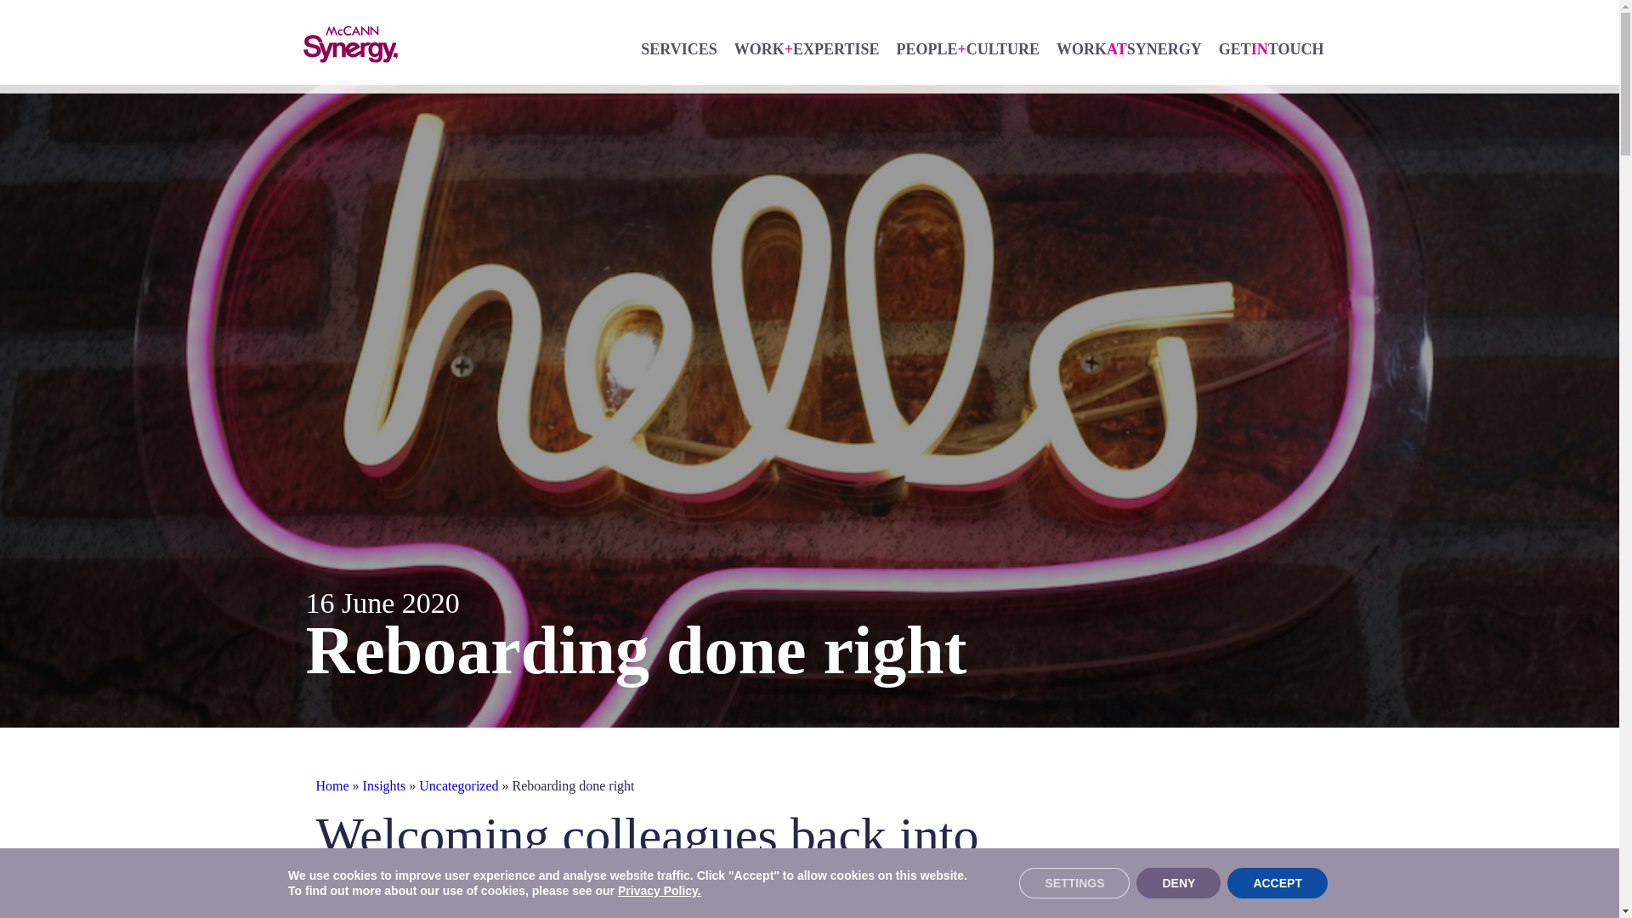 The height and width of the screenshot is (918, 1632). What do you see at coordinates (1272, 47) in the screenshot?
I see `GETINTOUCH` at bounding box center [1272, 47].